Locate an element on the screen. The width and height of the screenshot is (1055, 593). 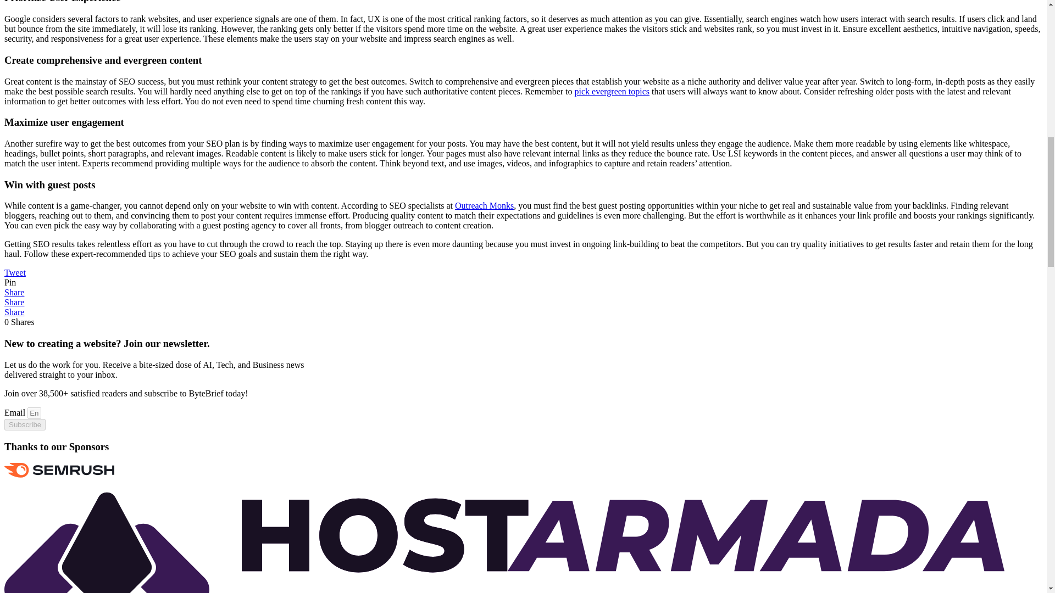
Share is located at coordinates (14, 302).